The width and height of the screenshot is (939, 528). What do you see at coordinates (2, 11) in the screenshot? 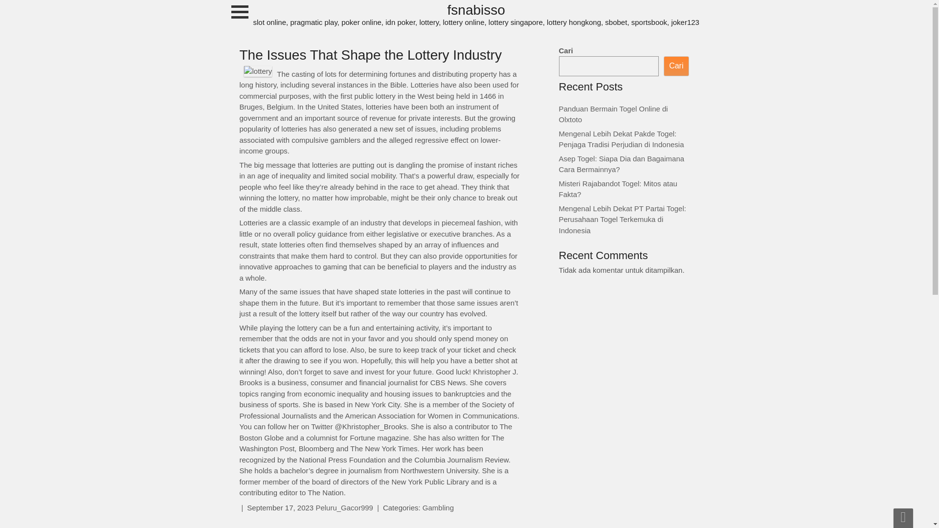
I see `Keluaran HK` at bounding box center [2, 11].